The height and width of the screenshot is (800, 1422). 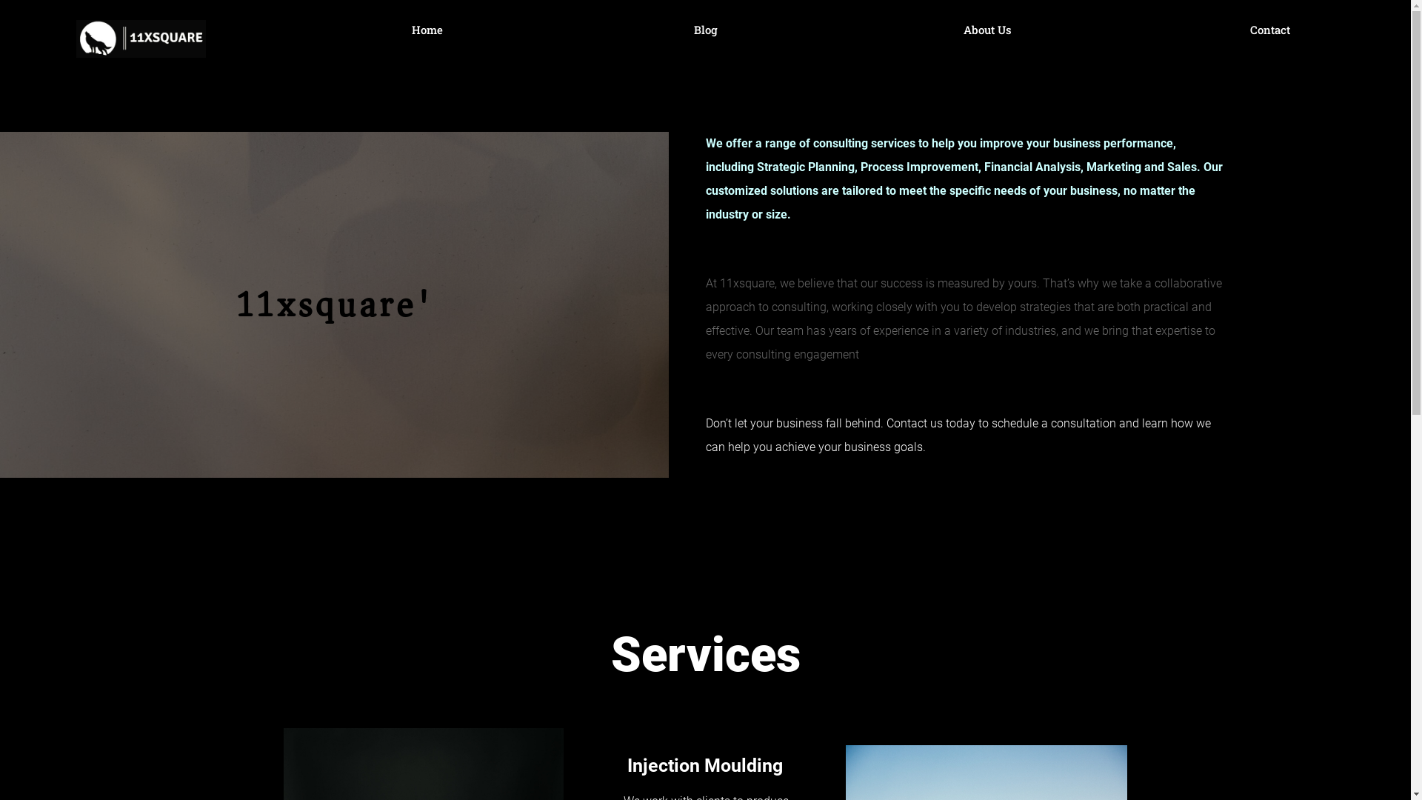 What do you see at coordinates (705, 30) in the screenshot?
I see `Blog` at bounding box center [705, 30].